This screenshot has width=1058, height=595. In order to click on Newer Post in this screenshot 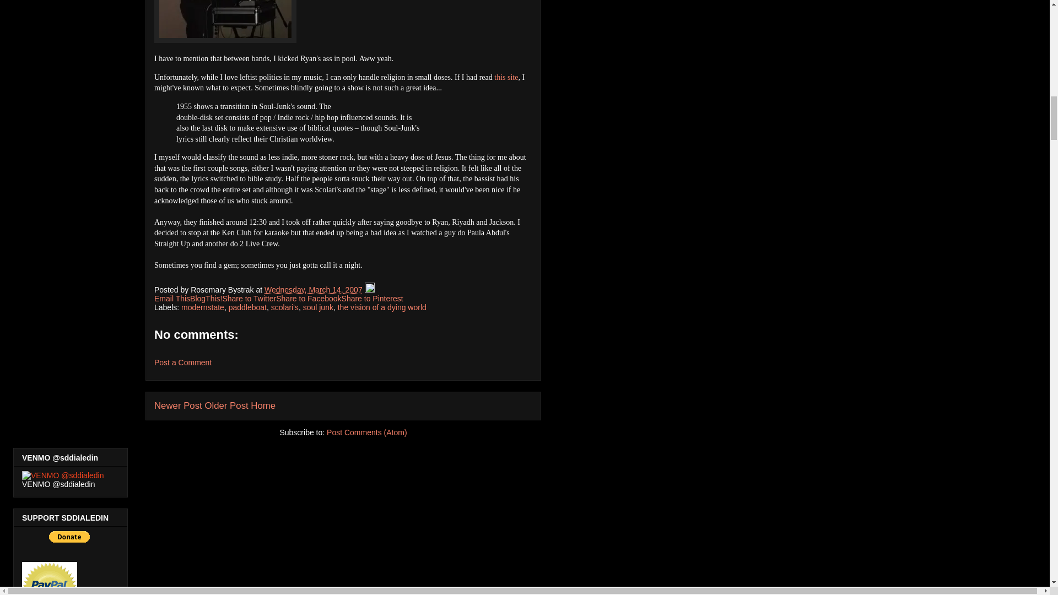, I will do `click(178, 405)`.